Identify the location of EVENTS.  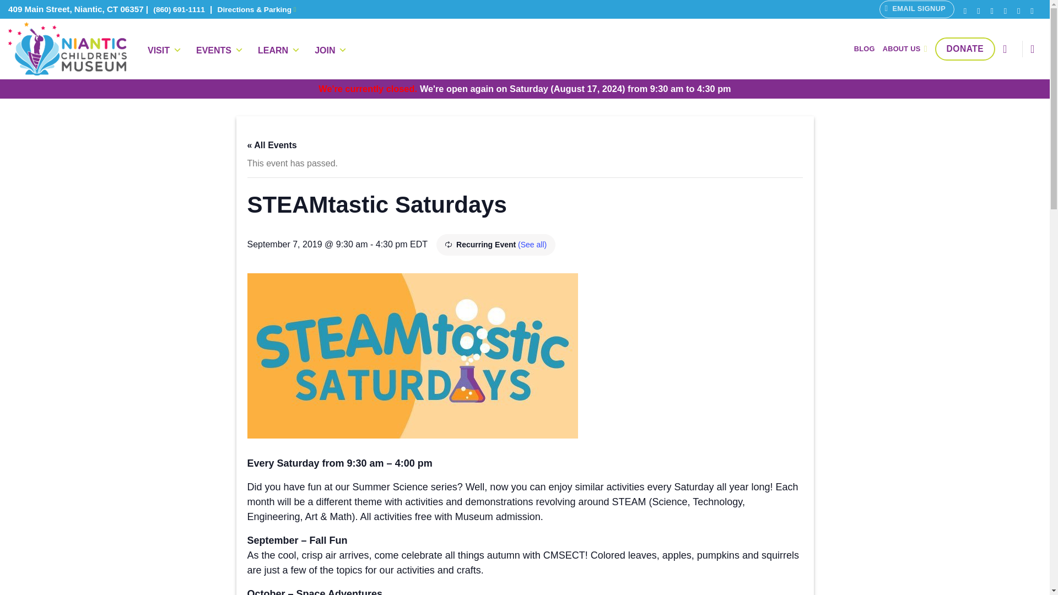
(219, 51).